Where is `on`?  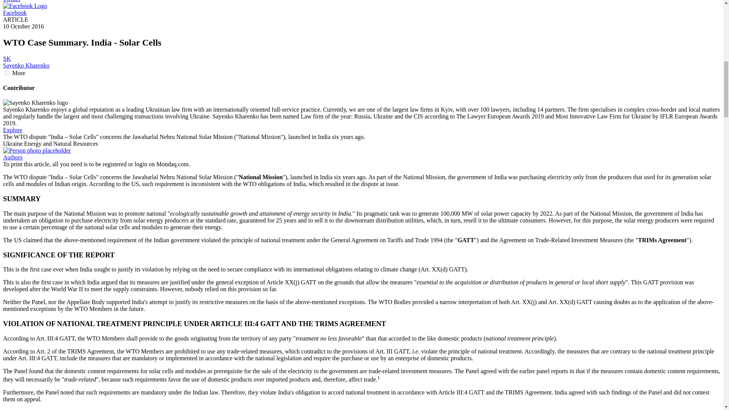 on is located at coordinates (7, 72).